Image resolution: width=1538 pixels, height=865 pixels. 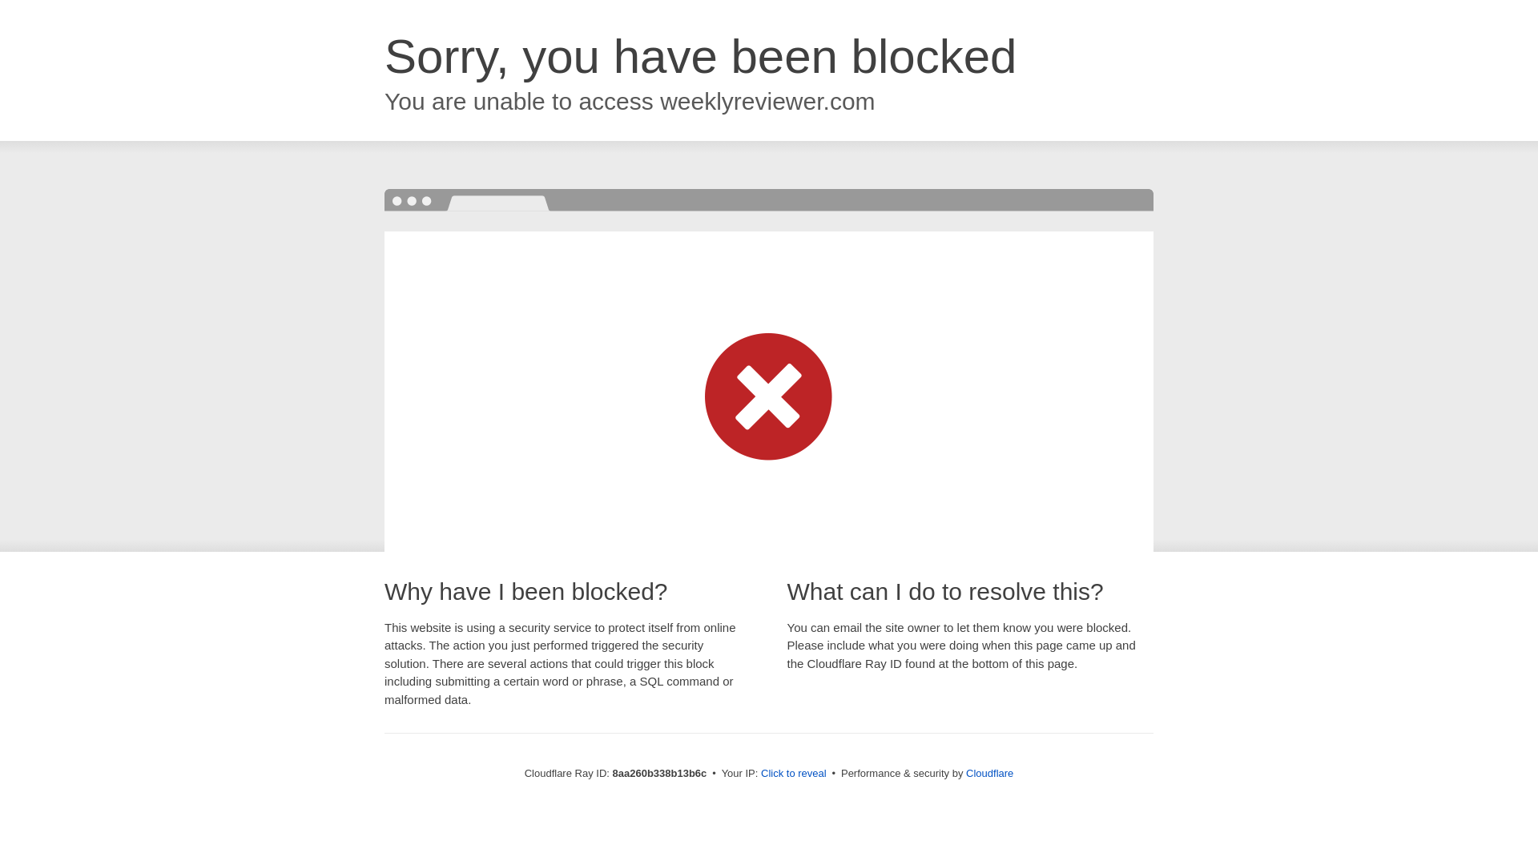 What do you see at coordinates (989, 773) in the screenshot?
I see `Cloudflare` at bounding box center [989, 773].